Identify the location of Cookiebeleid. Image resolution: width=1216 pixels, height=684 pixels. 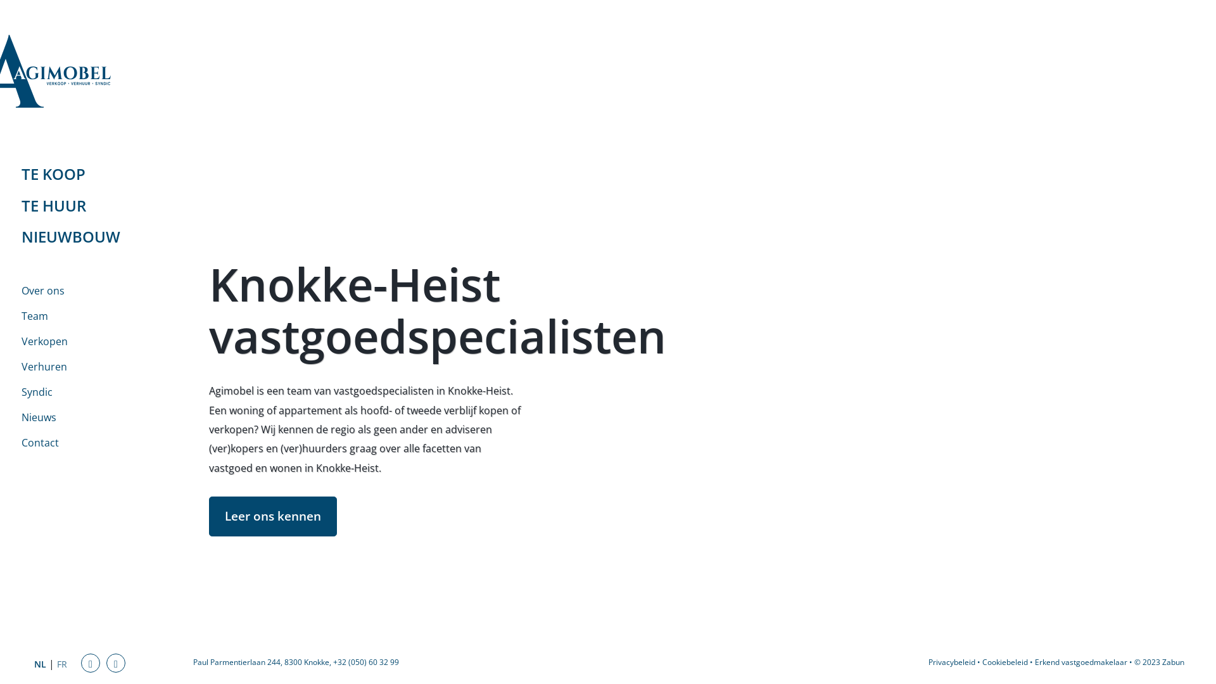
(1005, 662).